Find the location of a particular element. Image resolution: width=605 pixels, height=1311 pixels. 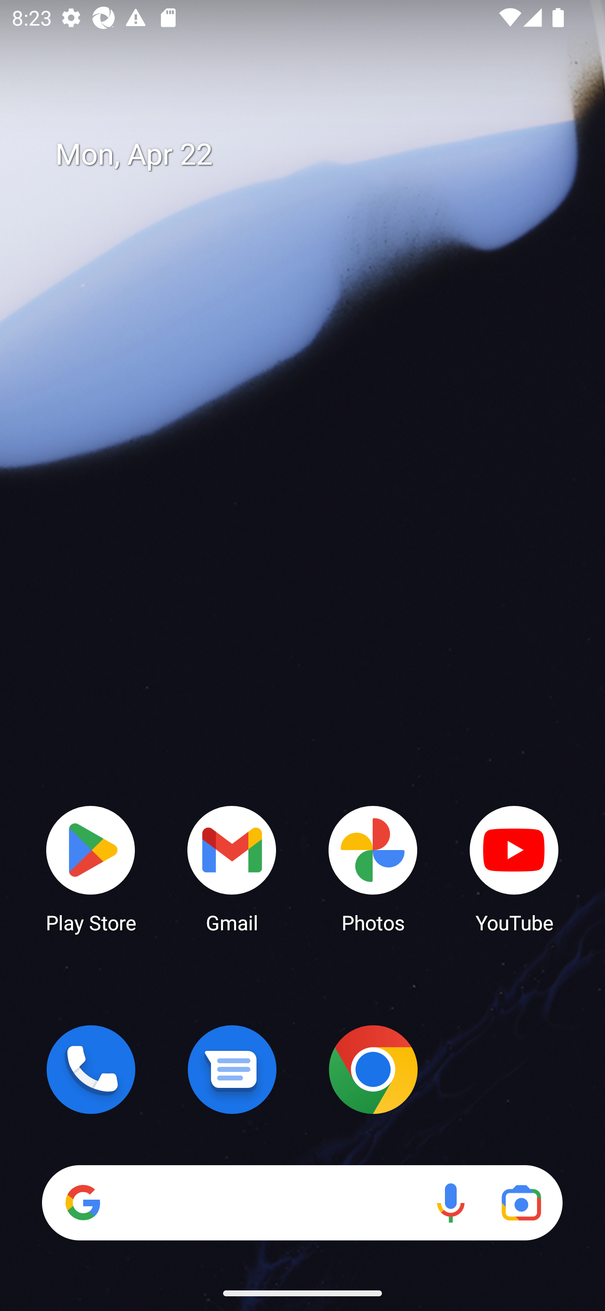

Mon, Apr 22 is located at coordinates (314, 155).